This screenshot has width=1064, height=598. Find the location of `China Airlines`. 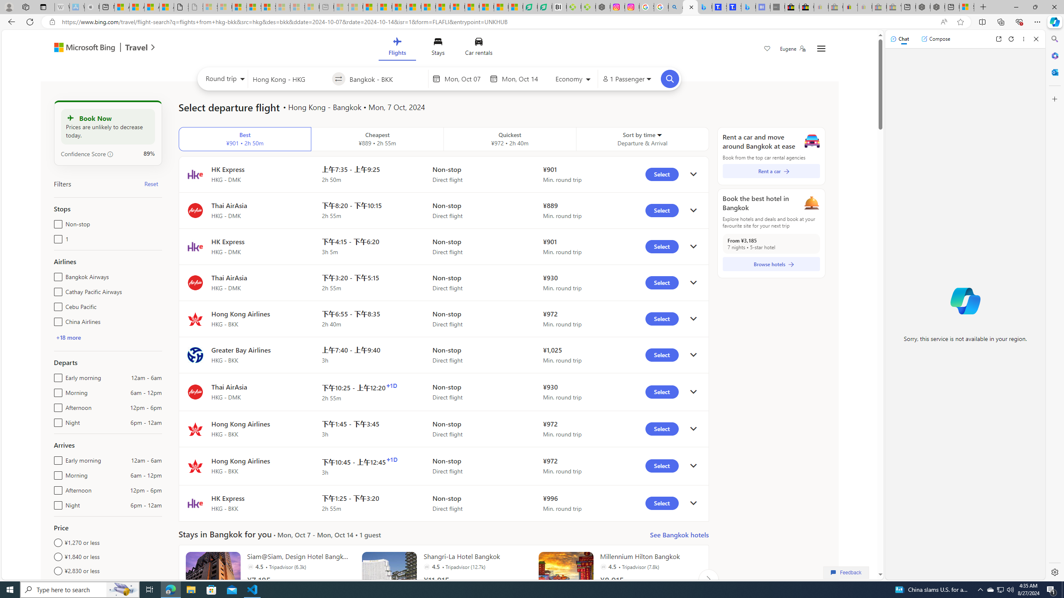

China Airlines is located at coordinates (57, 320).